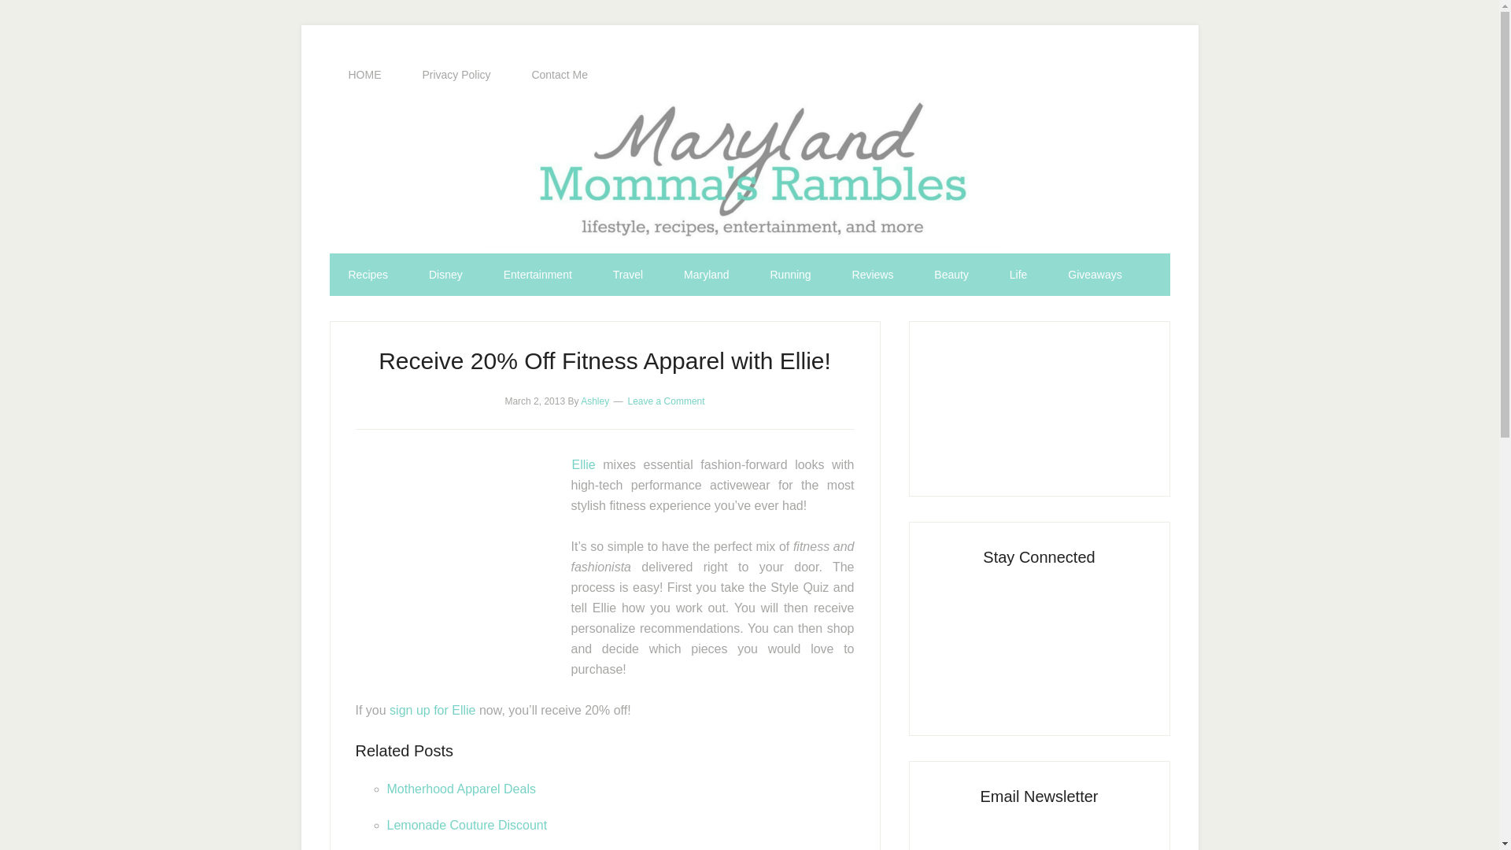 The width and height of the screenshot is (1511, 850). I want to click on Lemonade Couture Discount, so click(467, 825).